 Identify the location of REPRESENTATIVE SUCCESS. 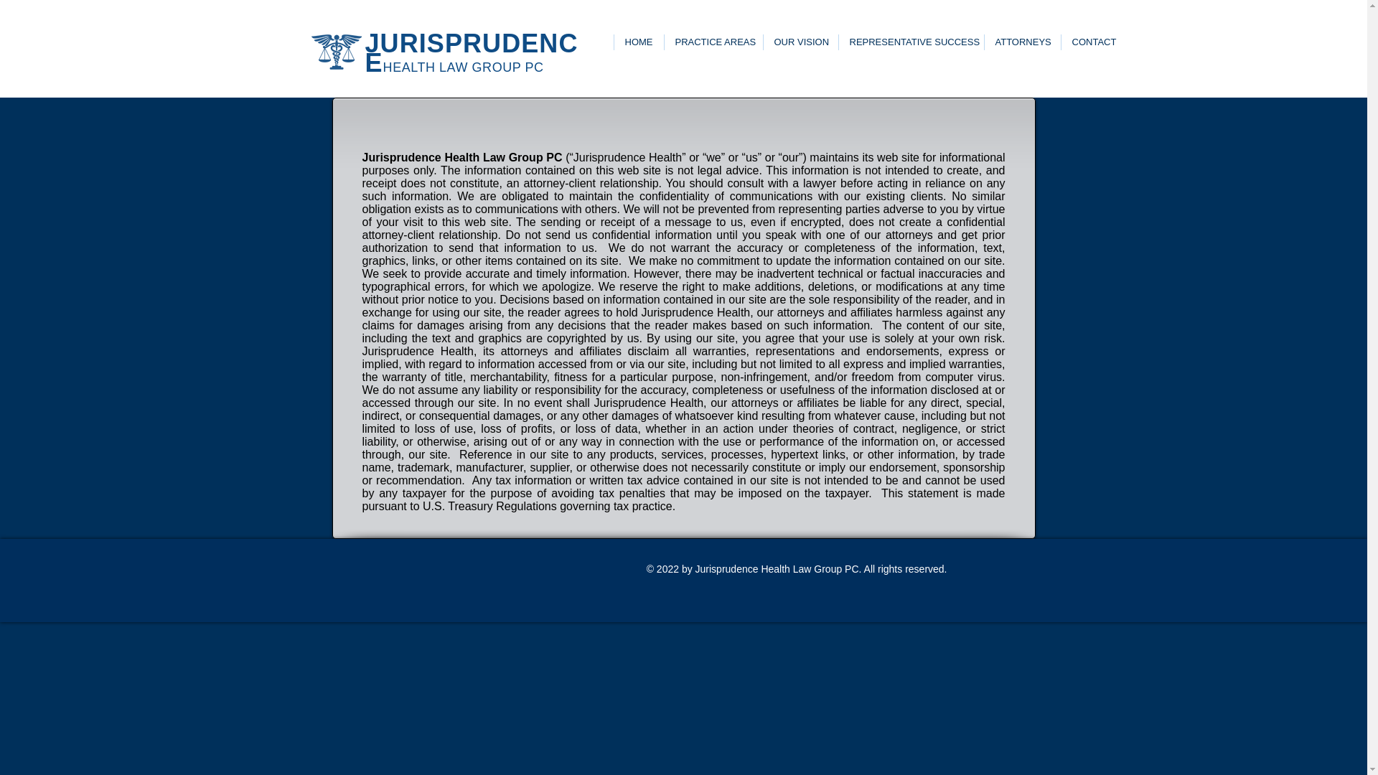
(910, 42).